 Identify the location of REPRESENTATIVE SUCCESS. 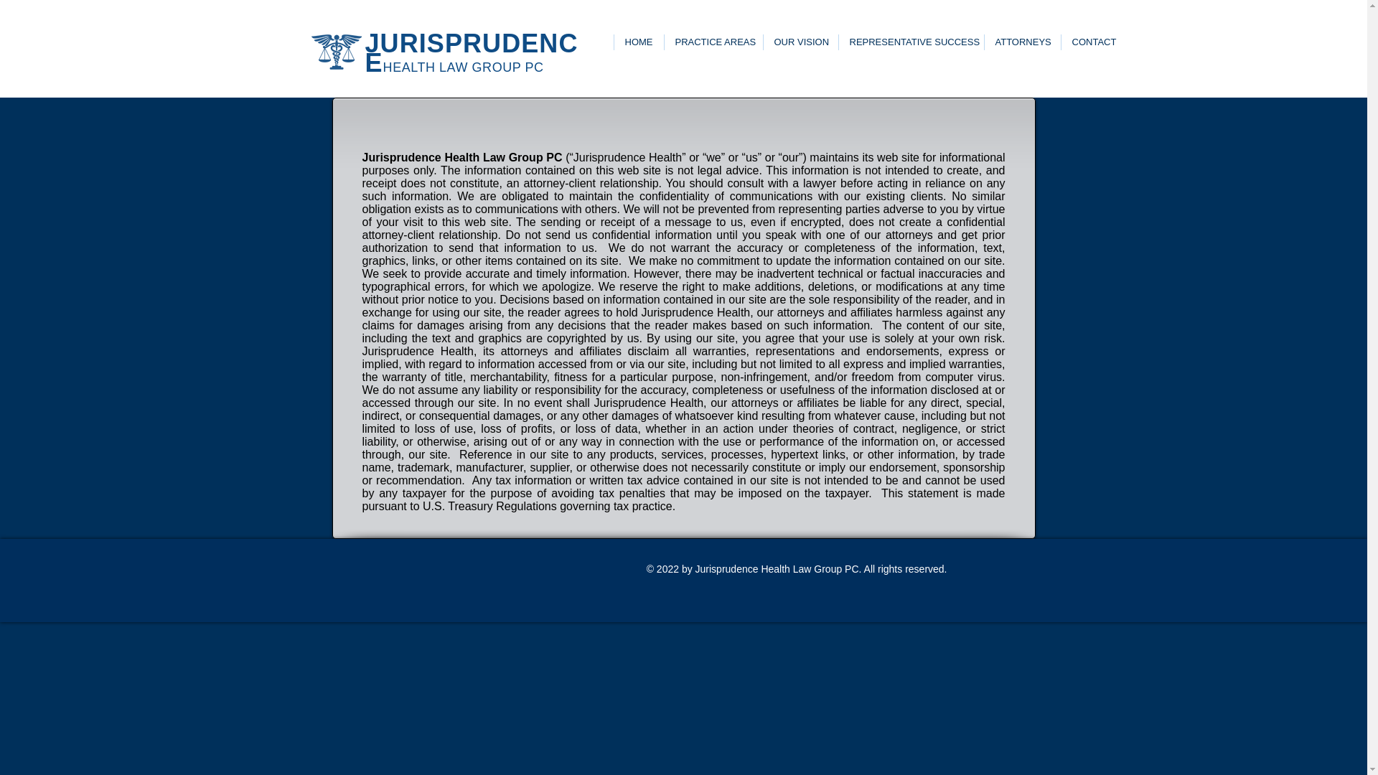
(910, 42).